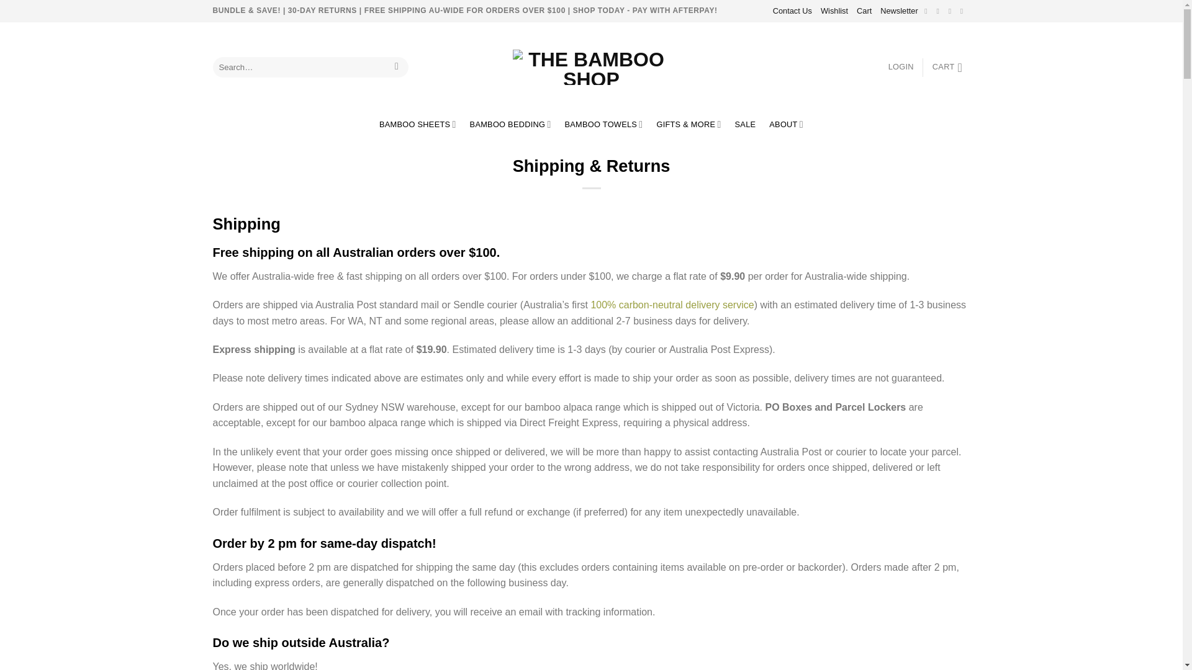 The width and height of the screenshot is (1192, 670). I want to click on BAMBOO SHEETS, so click(417, 124).